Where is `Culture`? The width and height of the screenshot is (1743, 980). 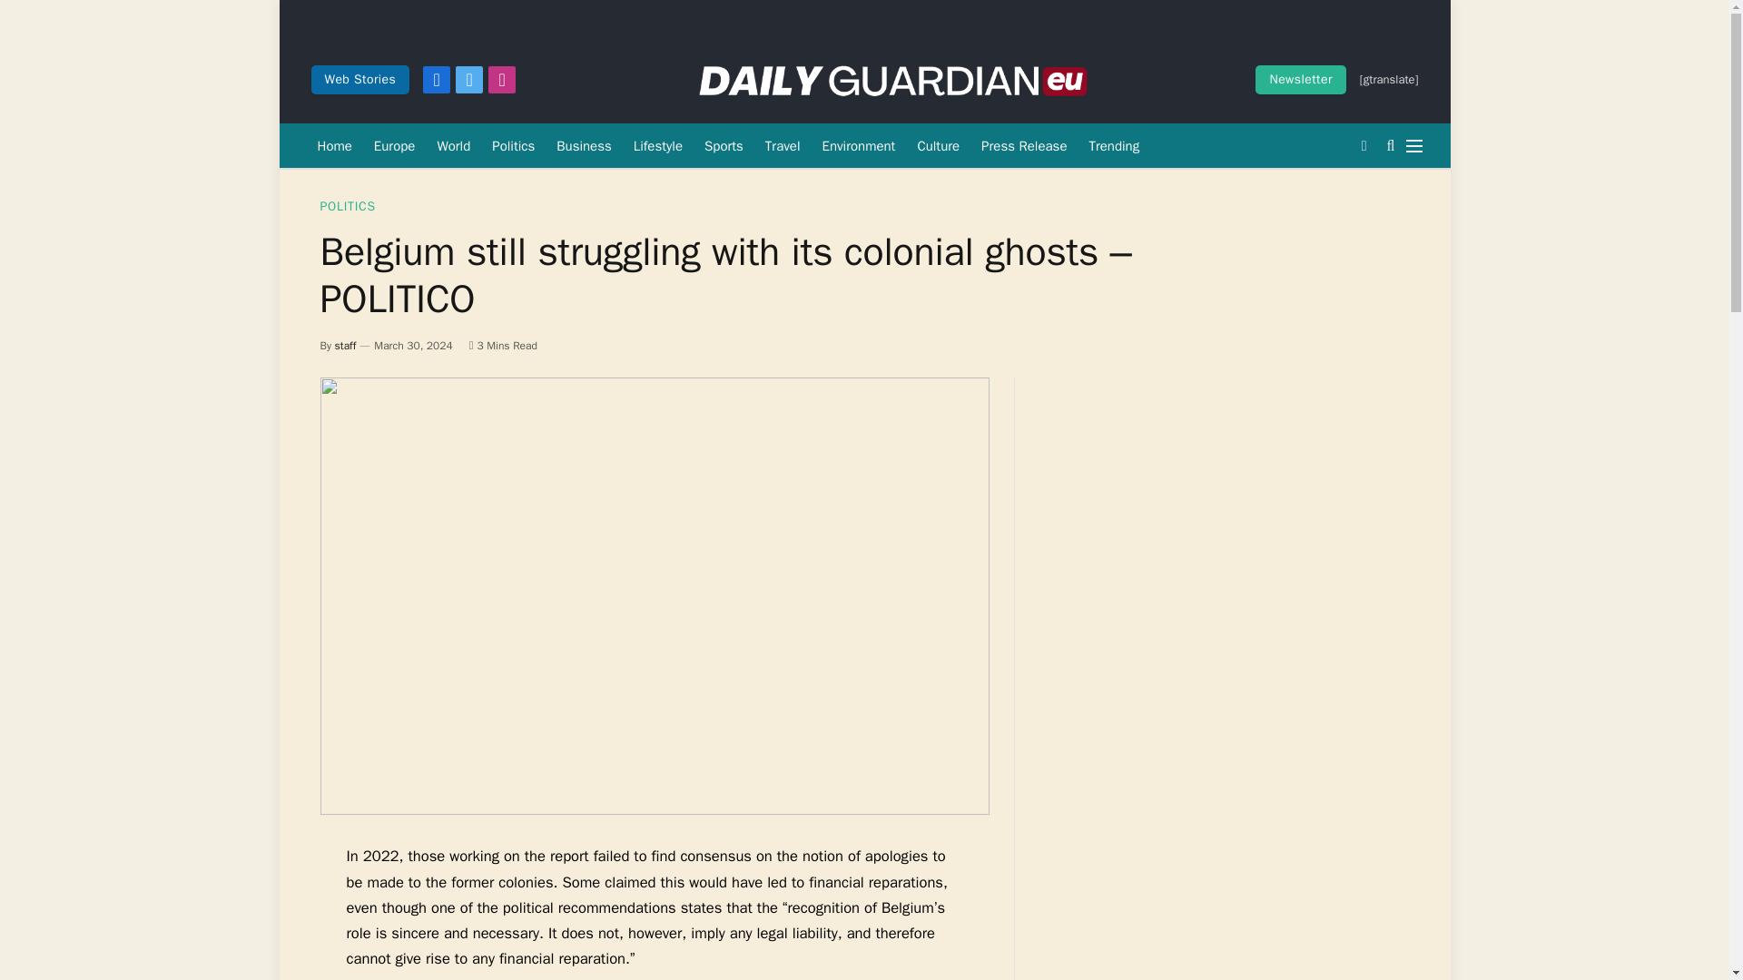
Culture is located at coordinates (939, 145).